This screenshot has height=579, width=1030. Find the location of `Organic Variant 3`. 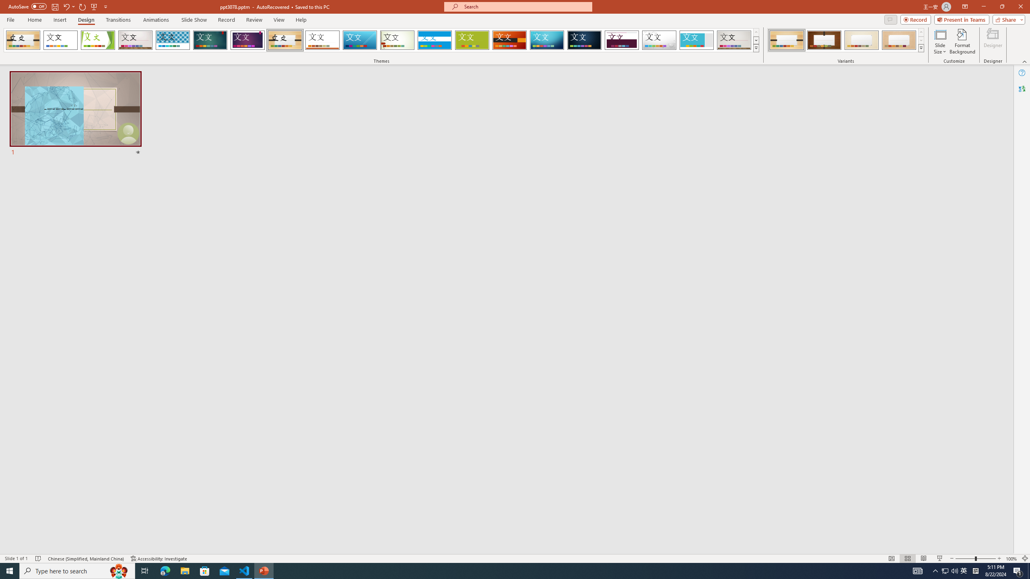

Organic Variant 3 is located at coordinates (861, 40).